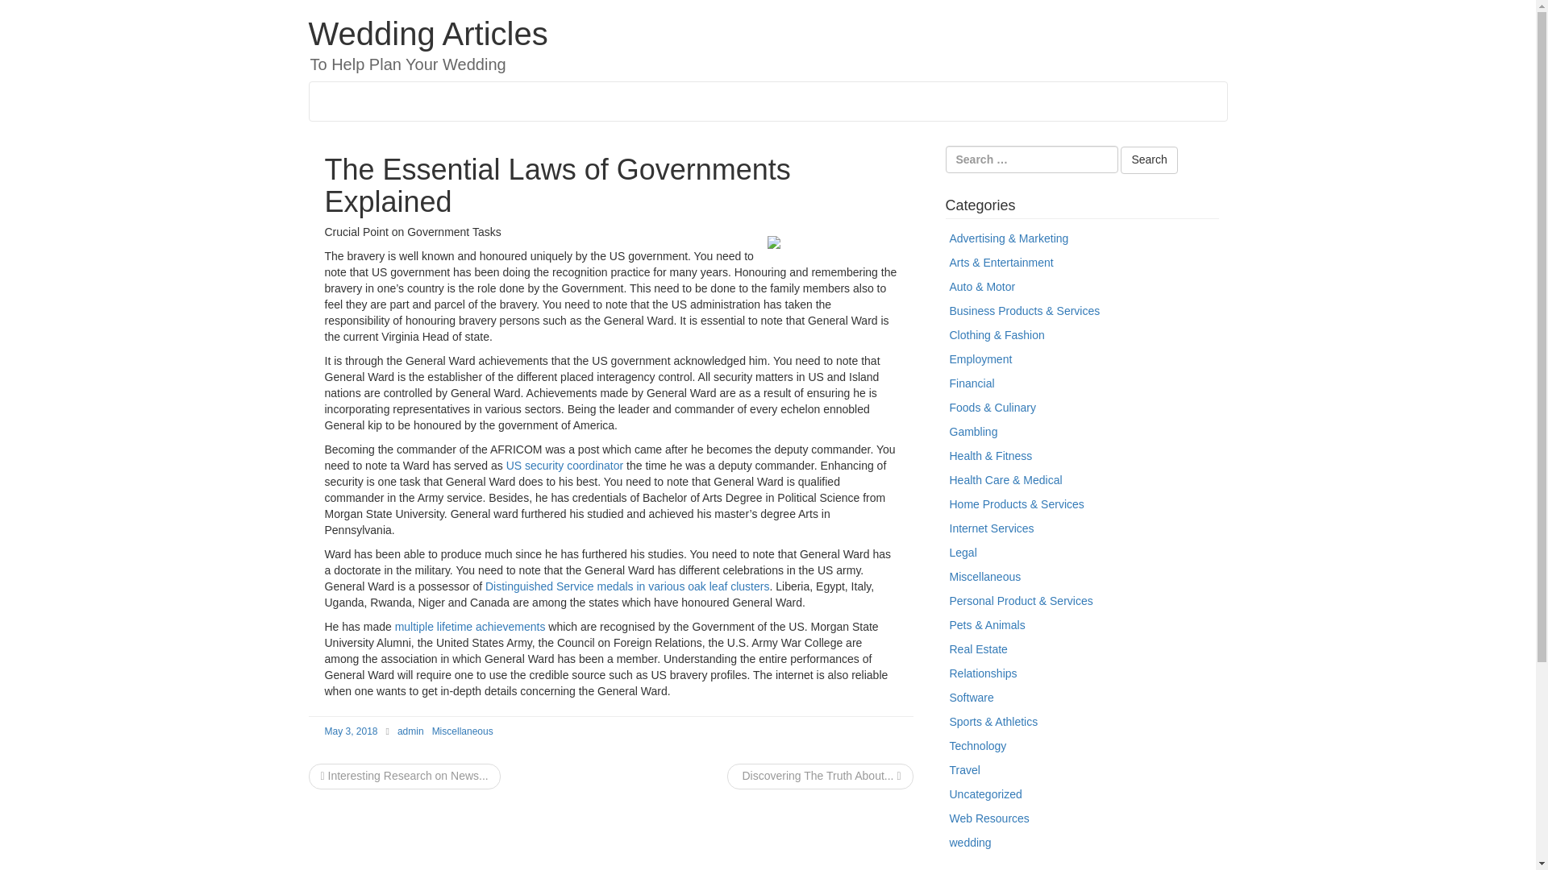 This screenshot has height=870, width=1548. Describe the element at coordinates (974, 432) in the screenshot. I see `Gambling` at that location.